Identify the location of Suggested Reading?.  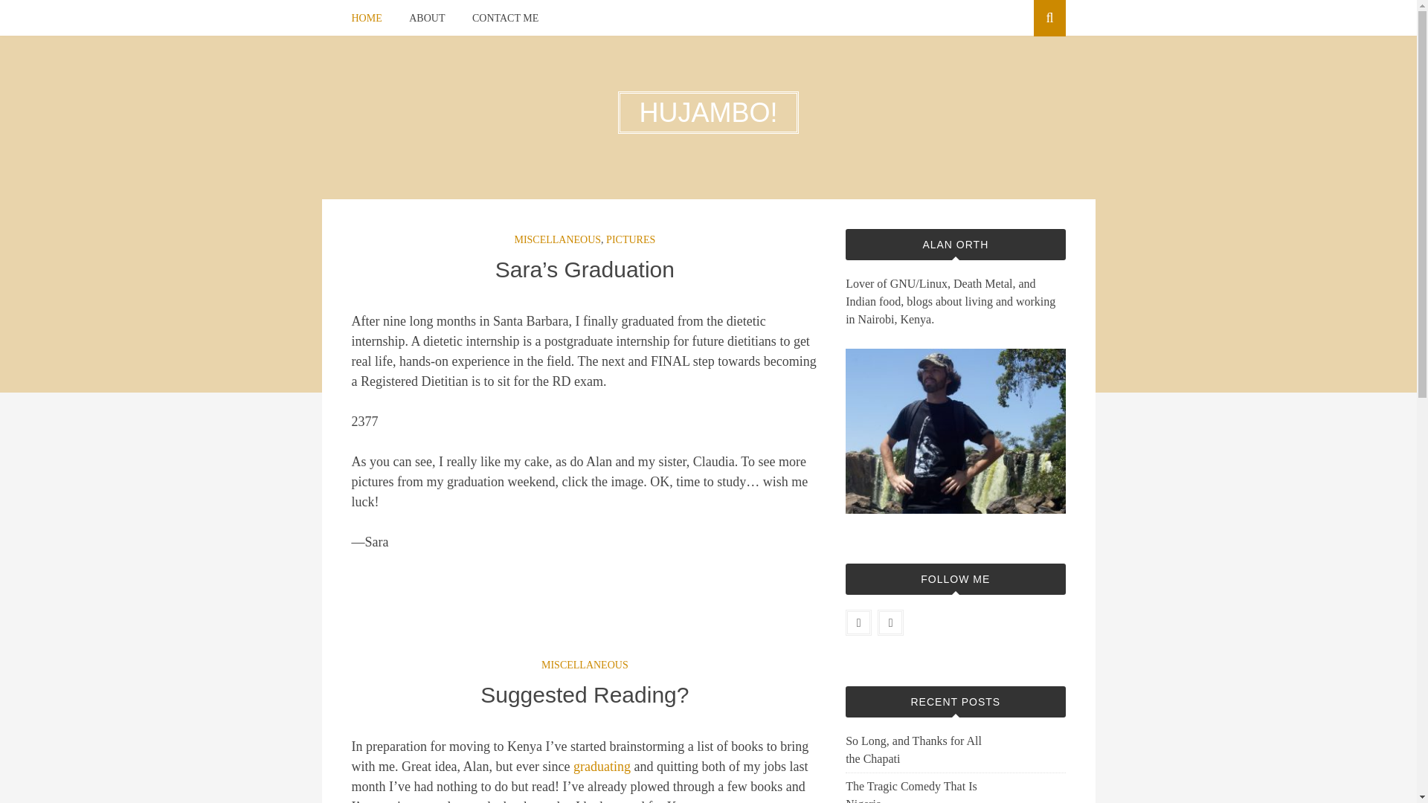
(584, 694).